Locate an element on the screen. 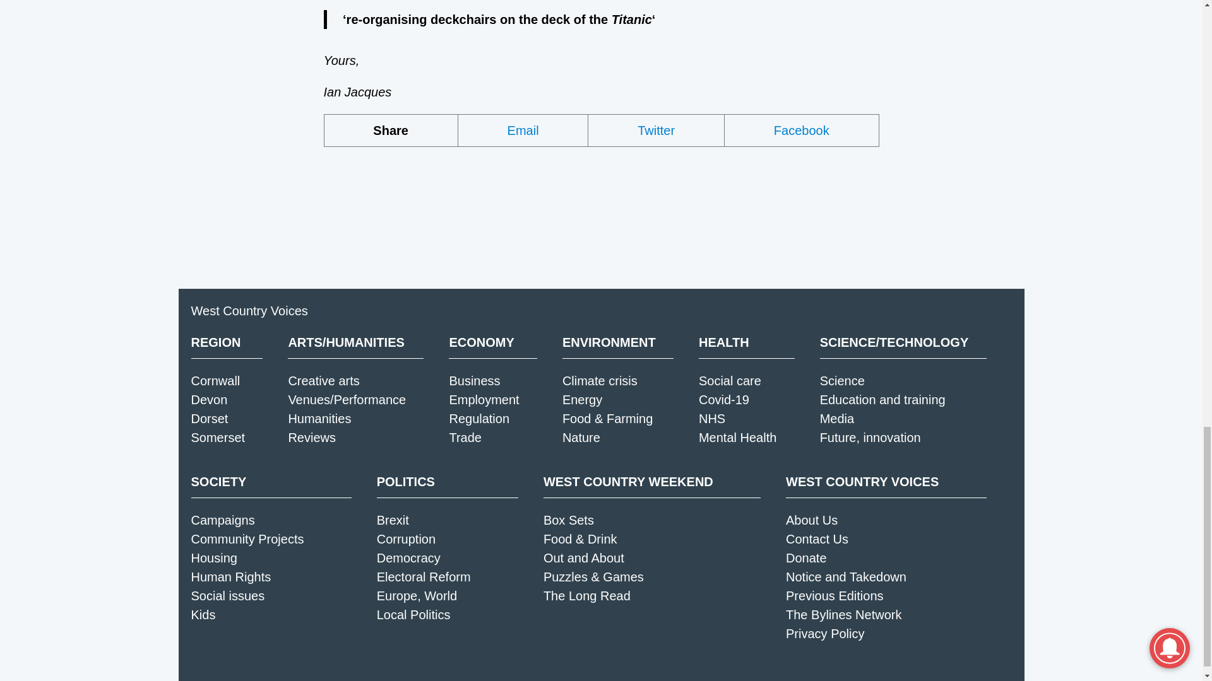  HEALTH is located at coordinates (747, 342).